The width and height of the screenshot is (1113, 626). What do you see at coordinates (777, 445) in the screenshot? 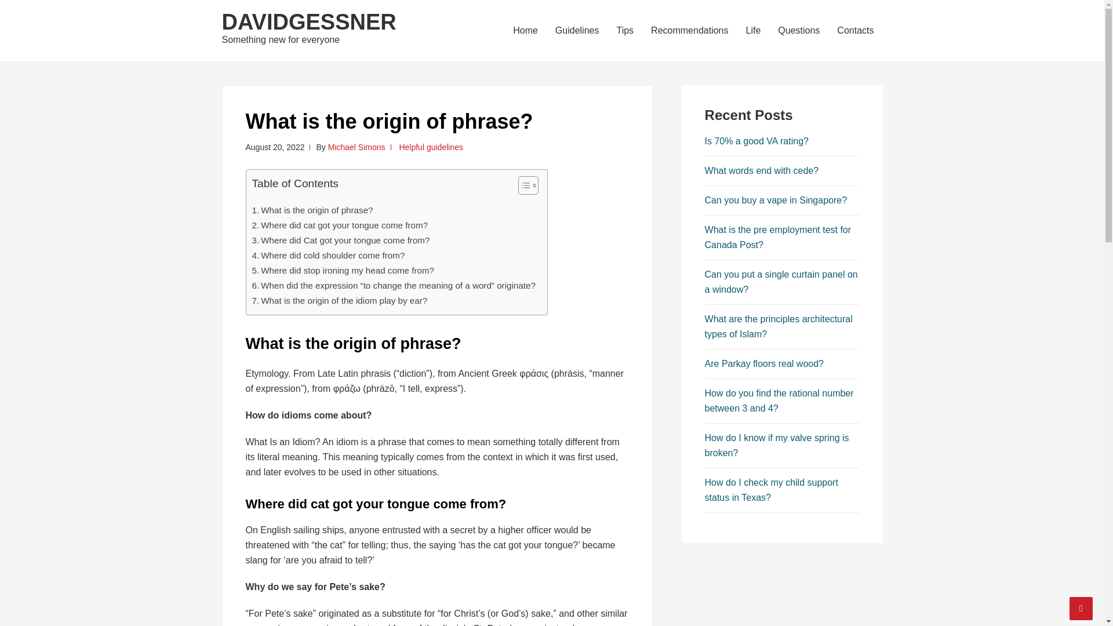
I see `How do I know if my valve spring is broken?` at bounding box center [777, 445].